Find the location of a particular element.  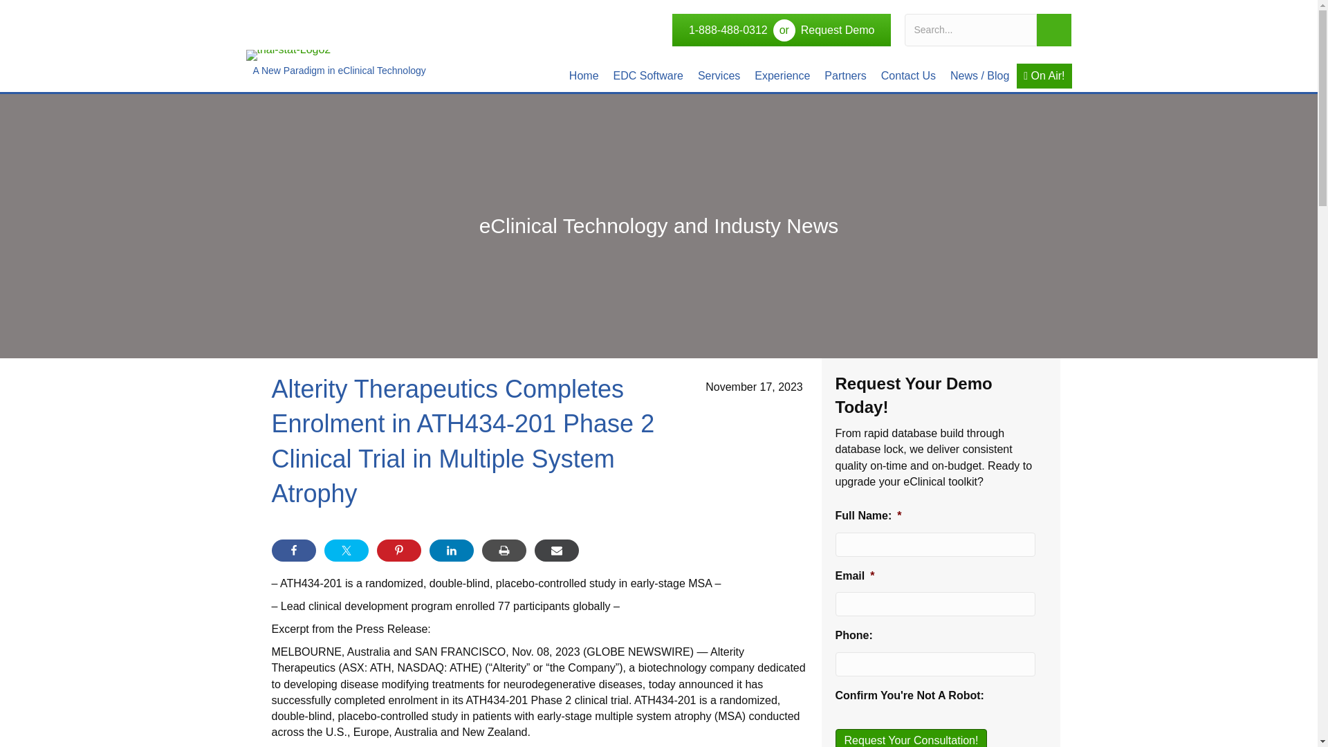

On Air! is located at coordinates (1044, 76).